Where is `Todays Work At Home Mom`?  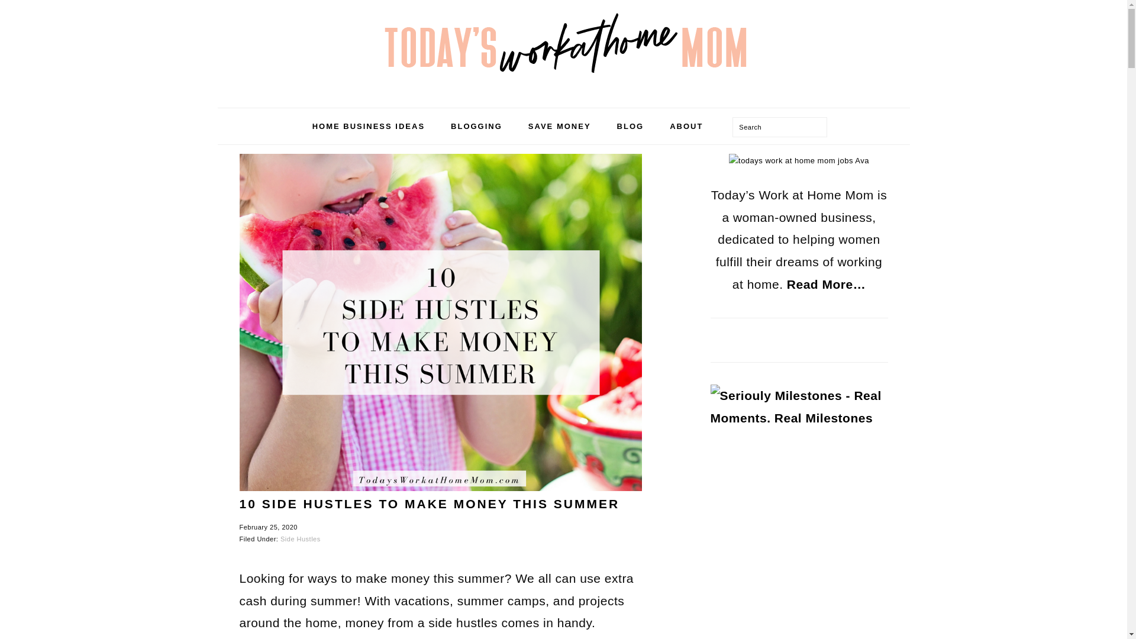
Todays Work At Home Mom is located at coordinates (563, 46).